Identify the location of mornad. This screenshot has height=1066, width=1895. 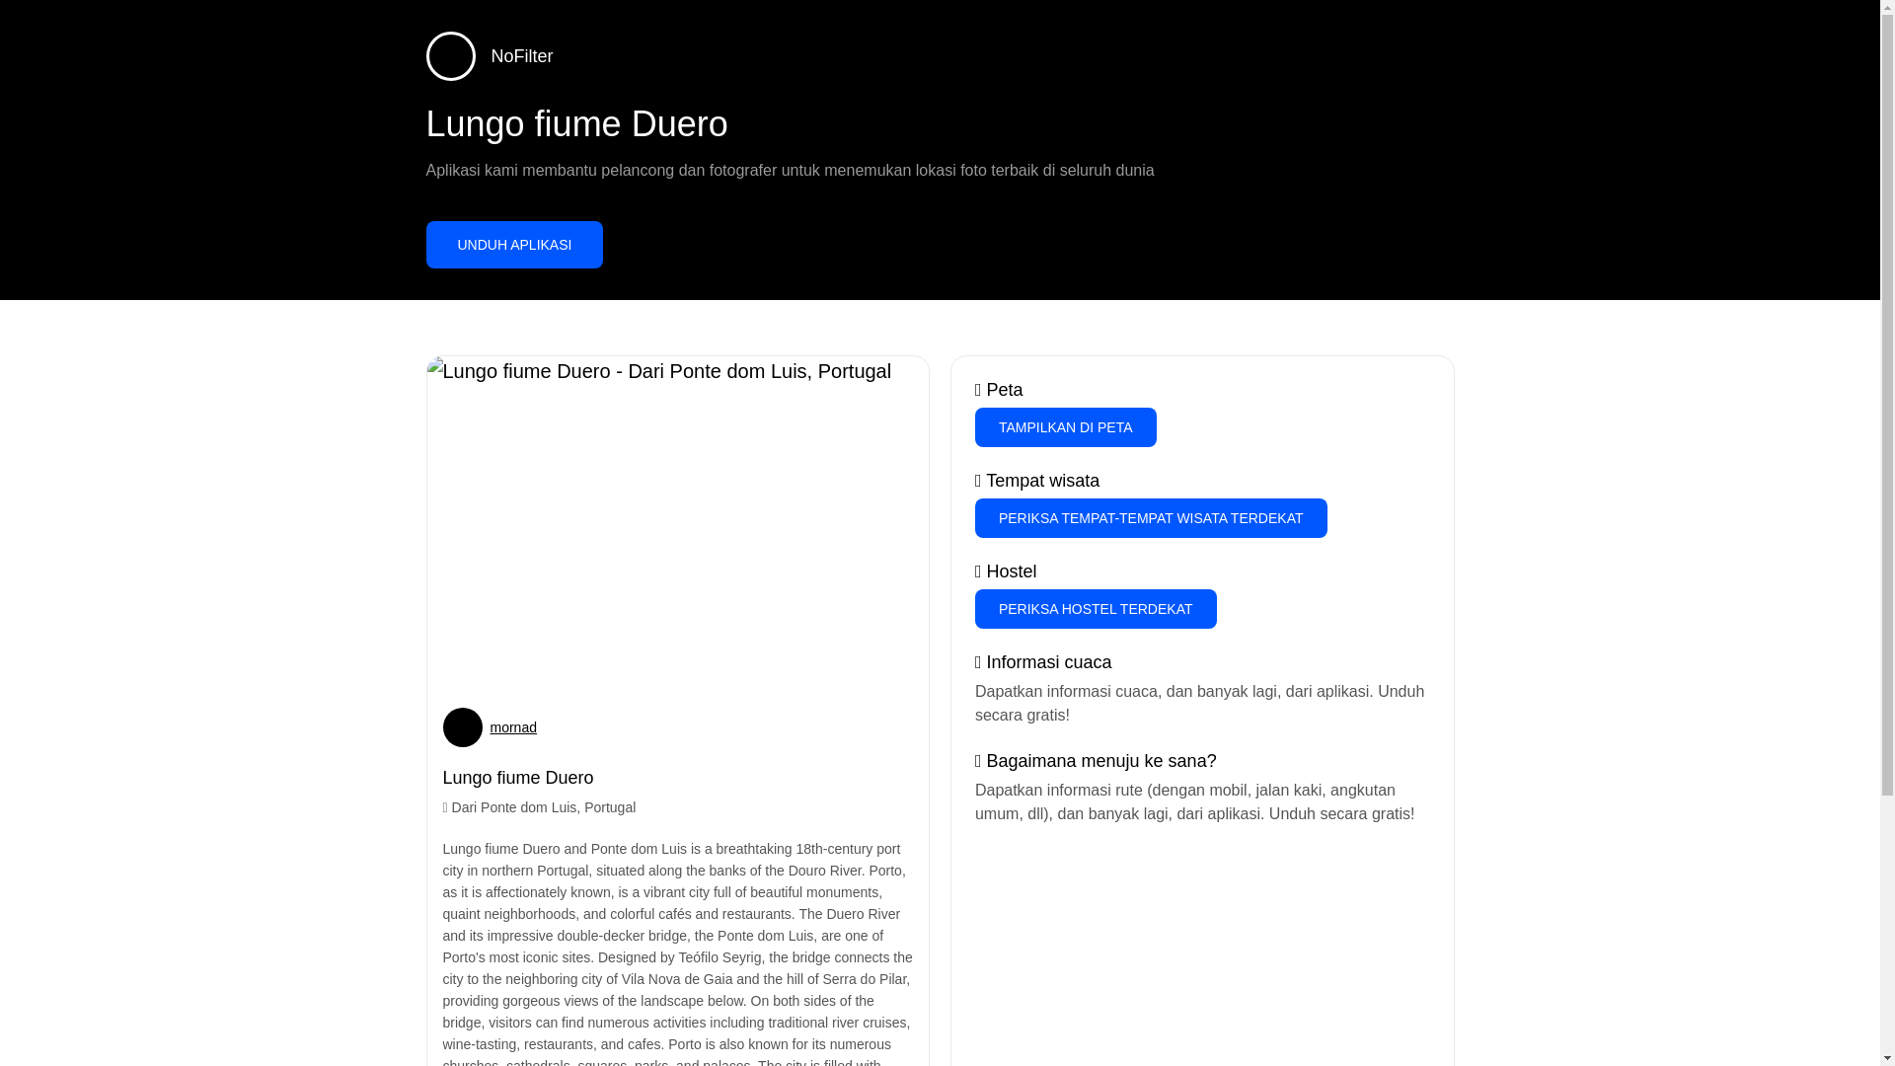
(512, 726).